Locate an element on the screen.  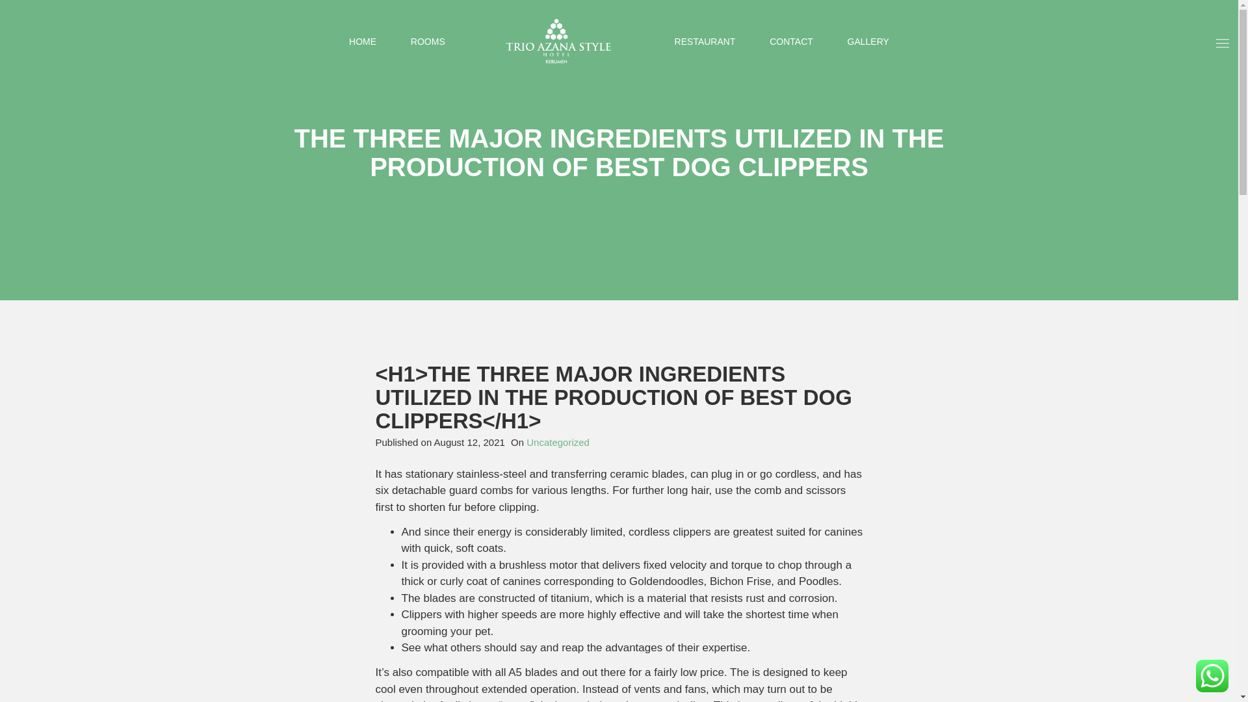
Rooms is located at coordinates (428, 42).